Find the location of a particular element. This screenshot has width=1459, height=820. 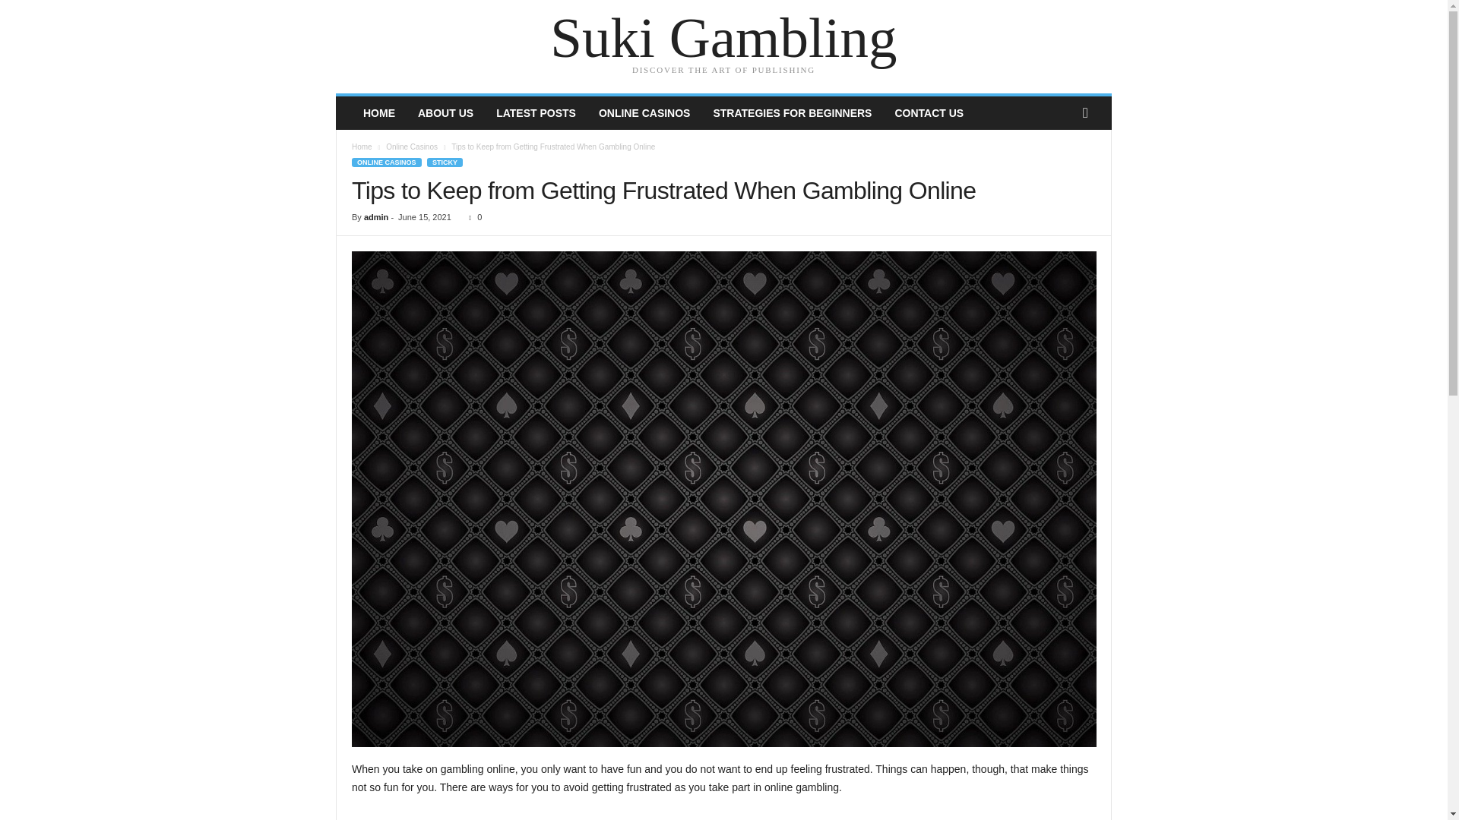

LATEST POSTS is located at coordinates (536, 112).